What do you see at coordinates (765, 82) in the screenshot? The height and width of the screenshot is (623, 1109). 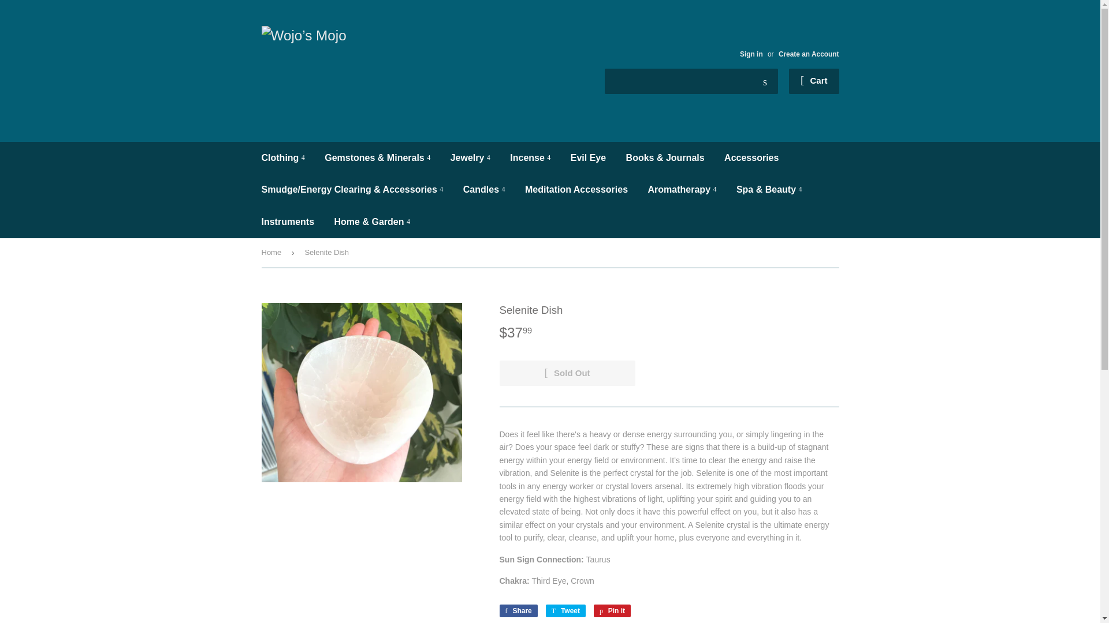 I see `Search` at bounding box center [765, 82].